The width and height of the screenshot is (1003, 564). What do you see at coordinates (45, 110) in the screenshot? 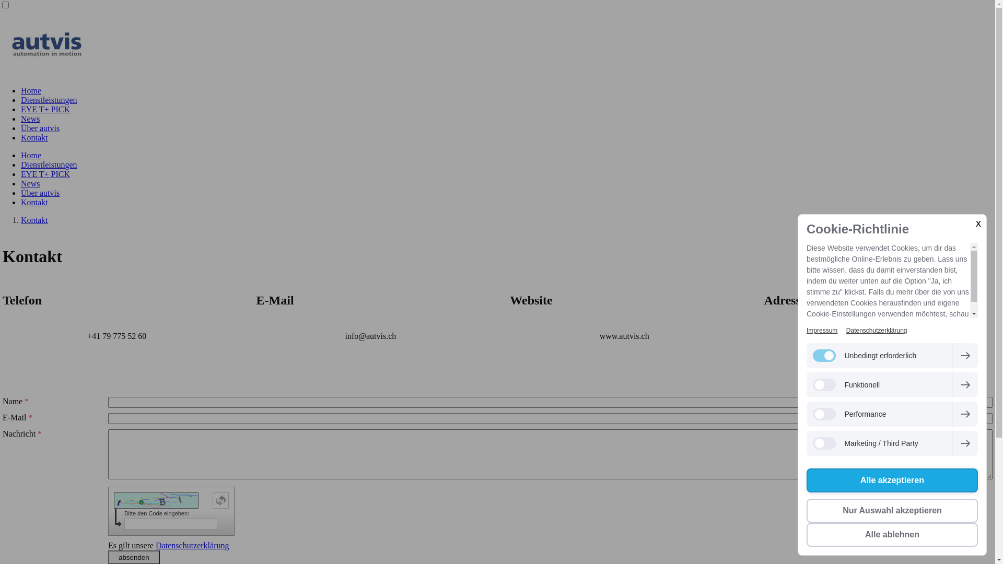
I see `EYE T+ PICK` at bounding box center [45, 110].